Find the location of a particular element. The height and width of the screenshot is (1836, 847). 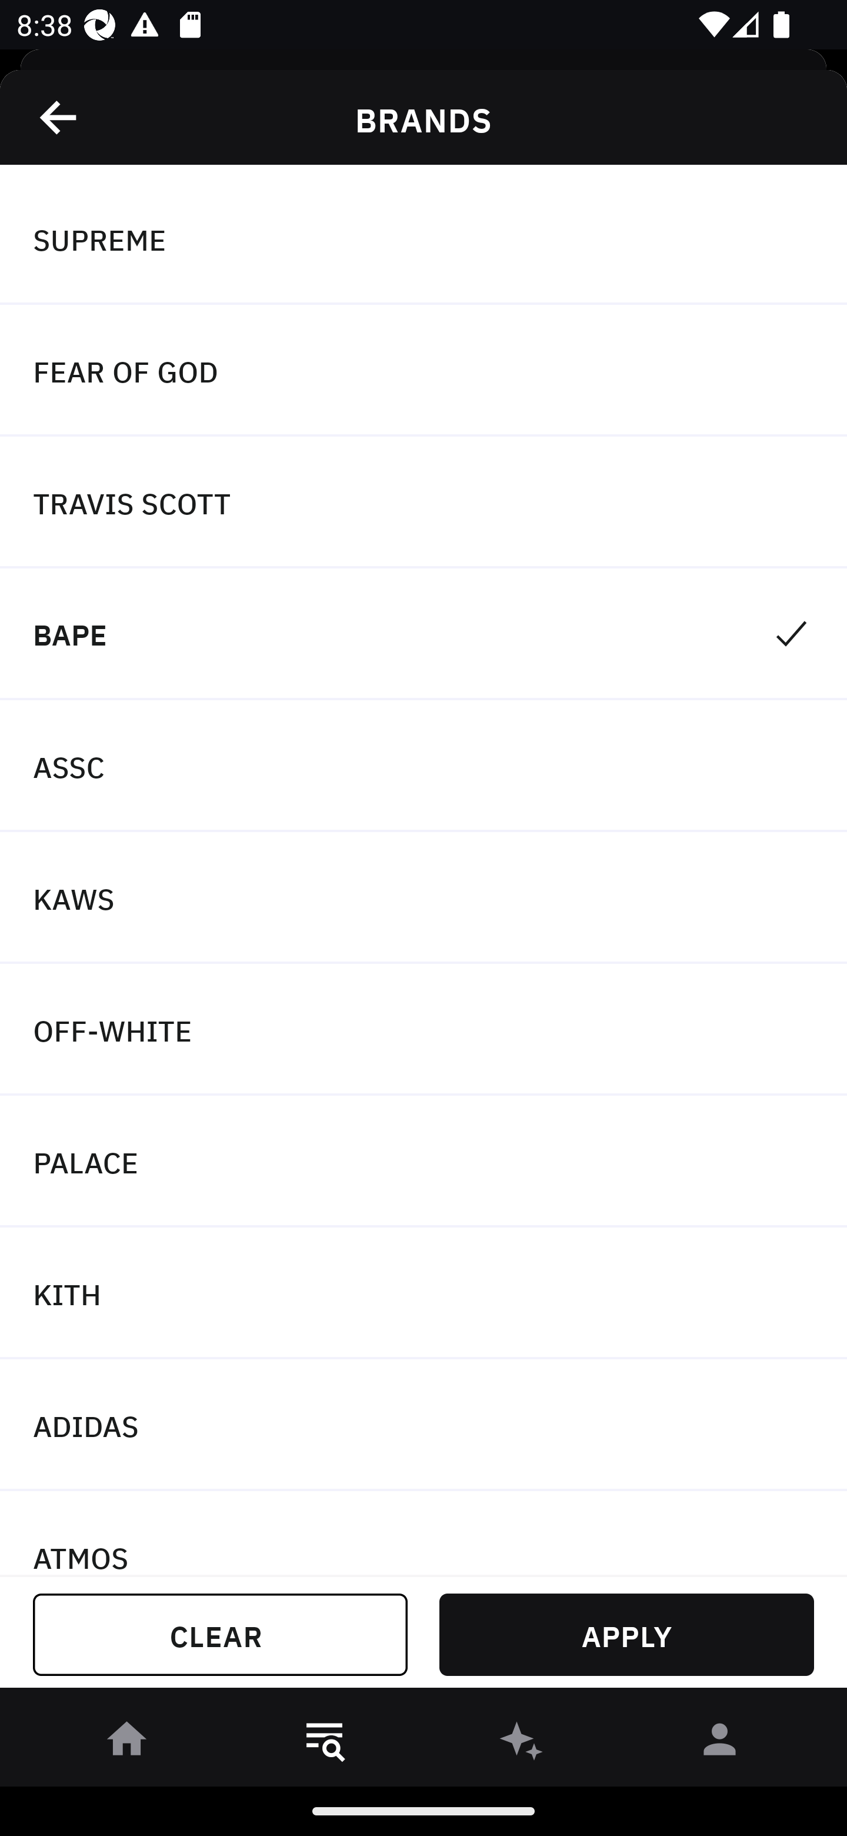

ASSC is located at coordinates (423, 765).